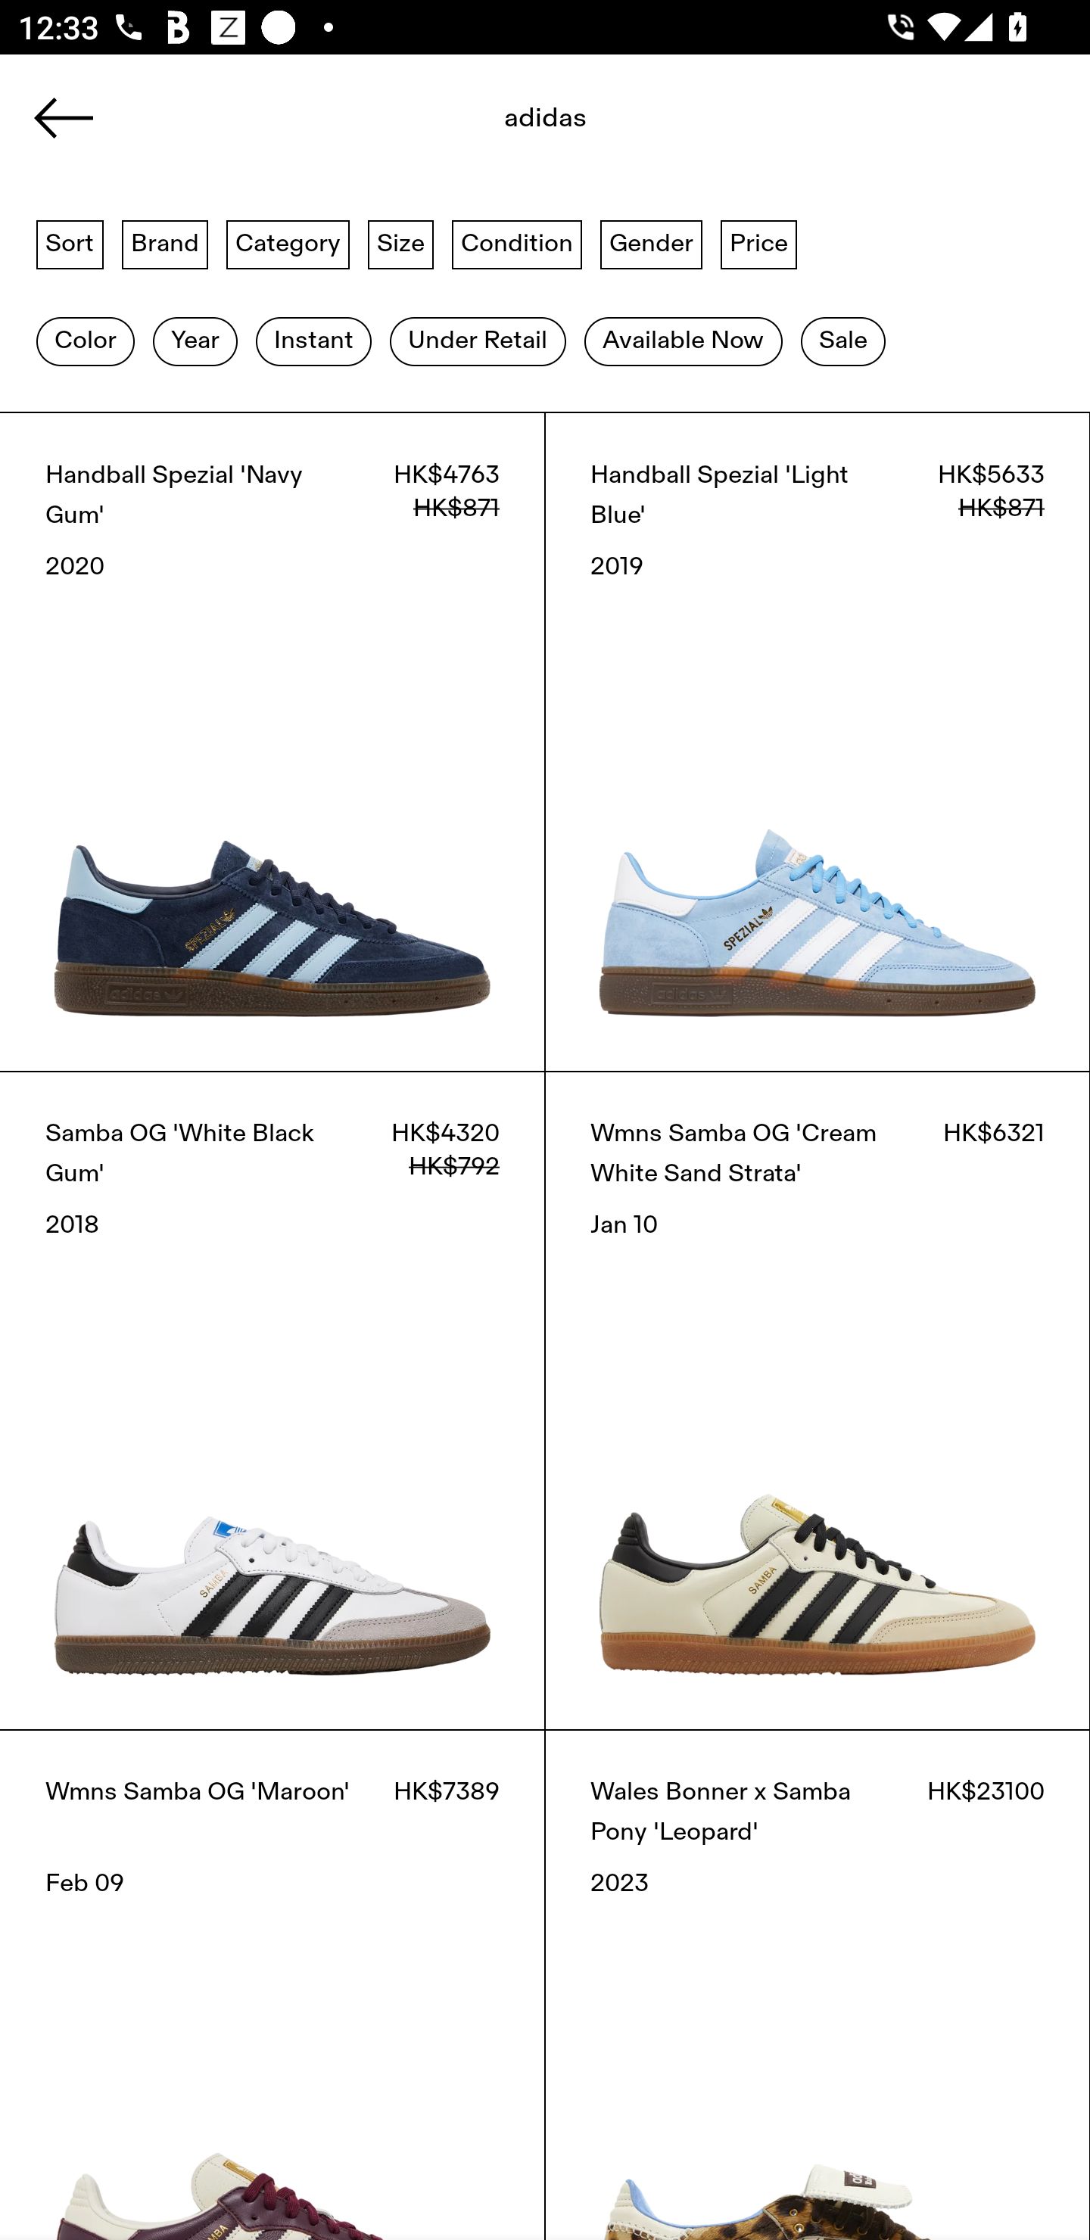  Describe the element at coordinates (313, 341) in the screenshot. I see `Instant` at that location.